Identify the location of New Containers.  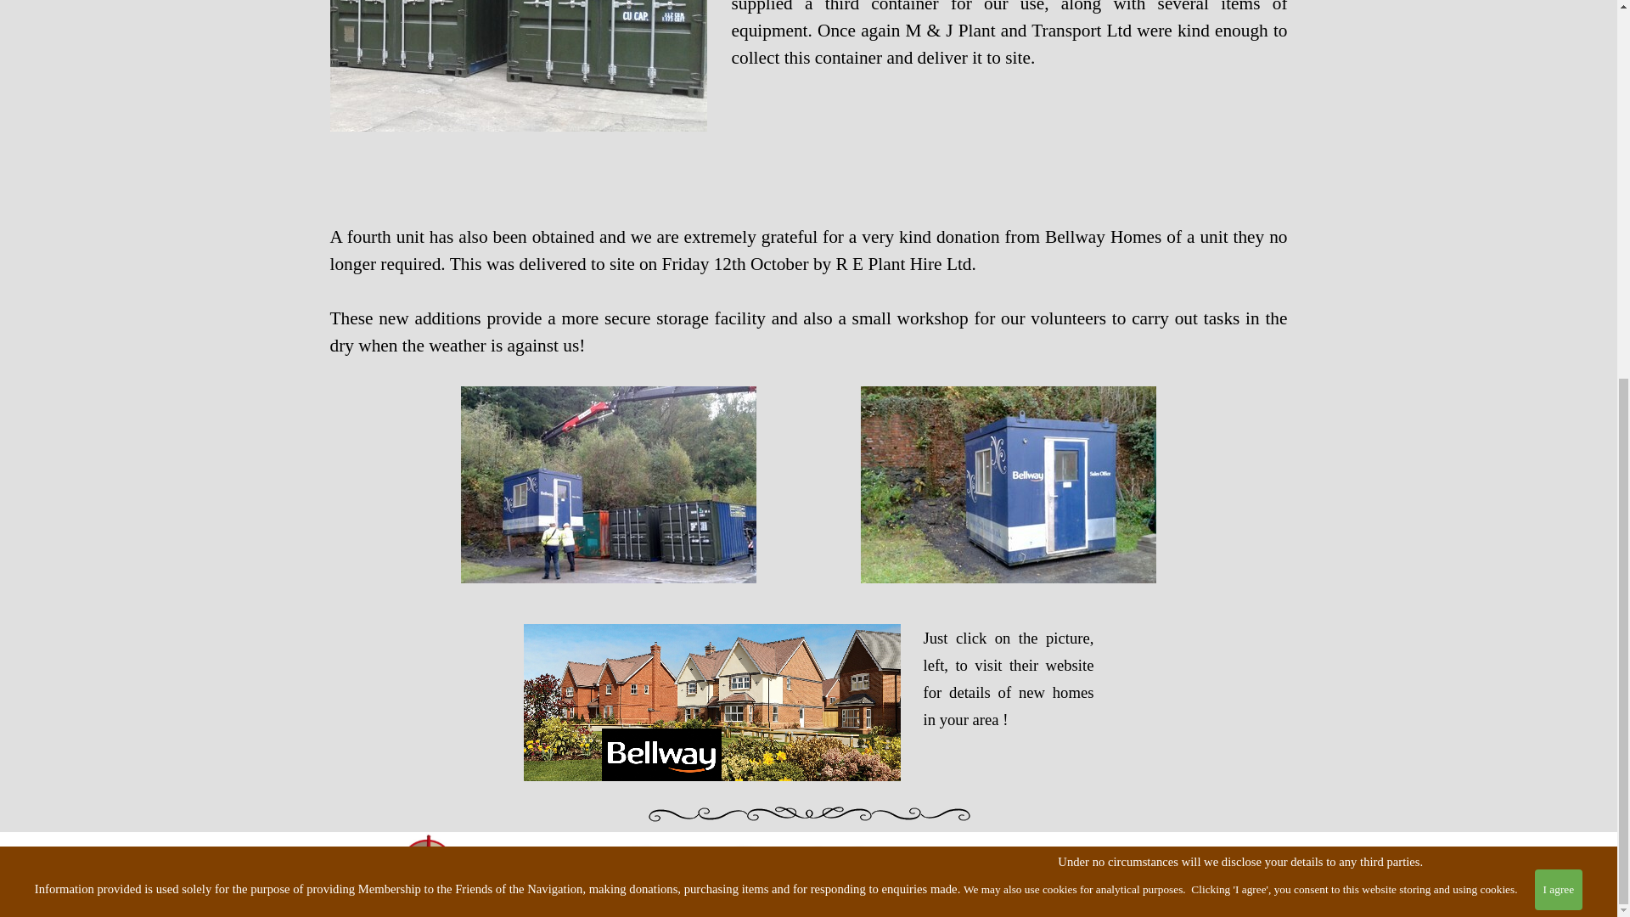
(517, 66).